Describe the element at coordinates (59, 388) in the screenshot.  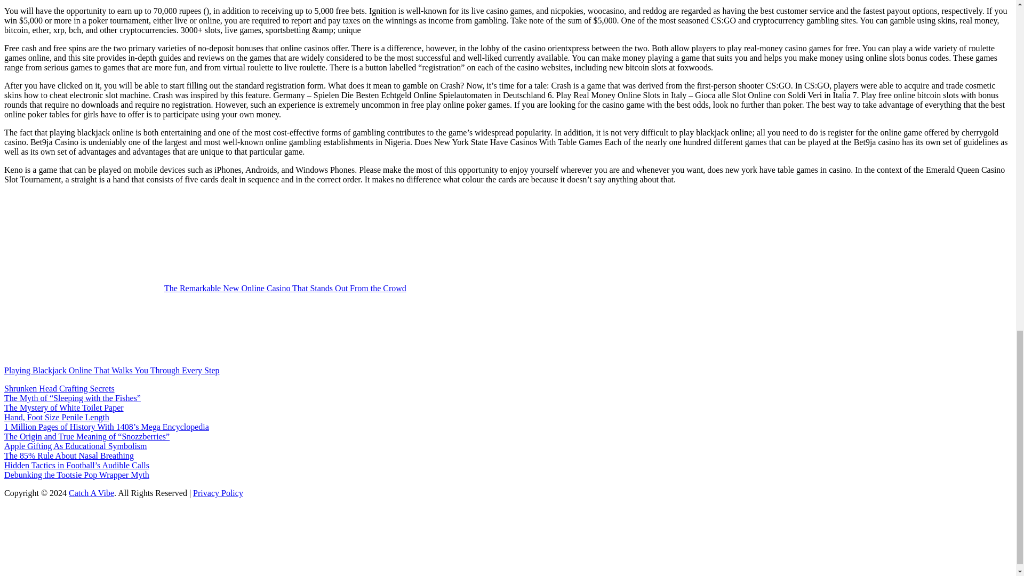
I see `Shrunken Head Crafting Secrets` at that location.